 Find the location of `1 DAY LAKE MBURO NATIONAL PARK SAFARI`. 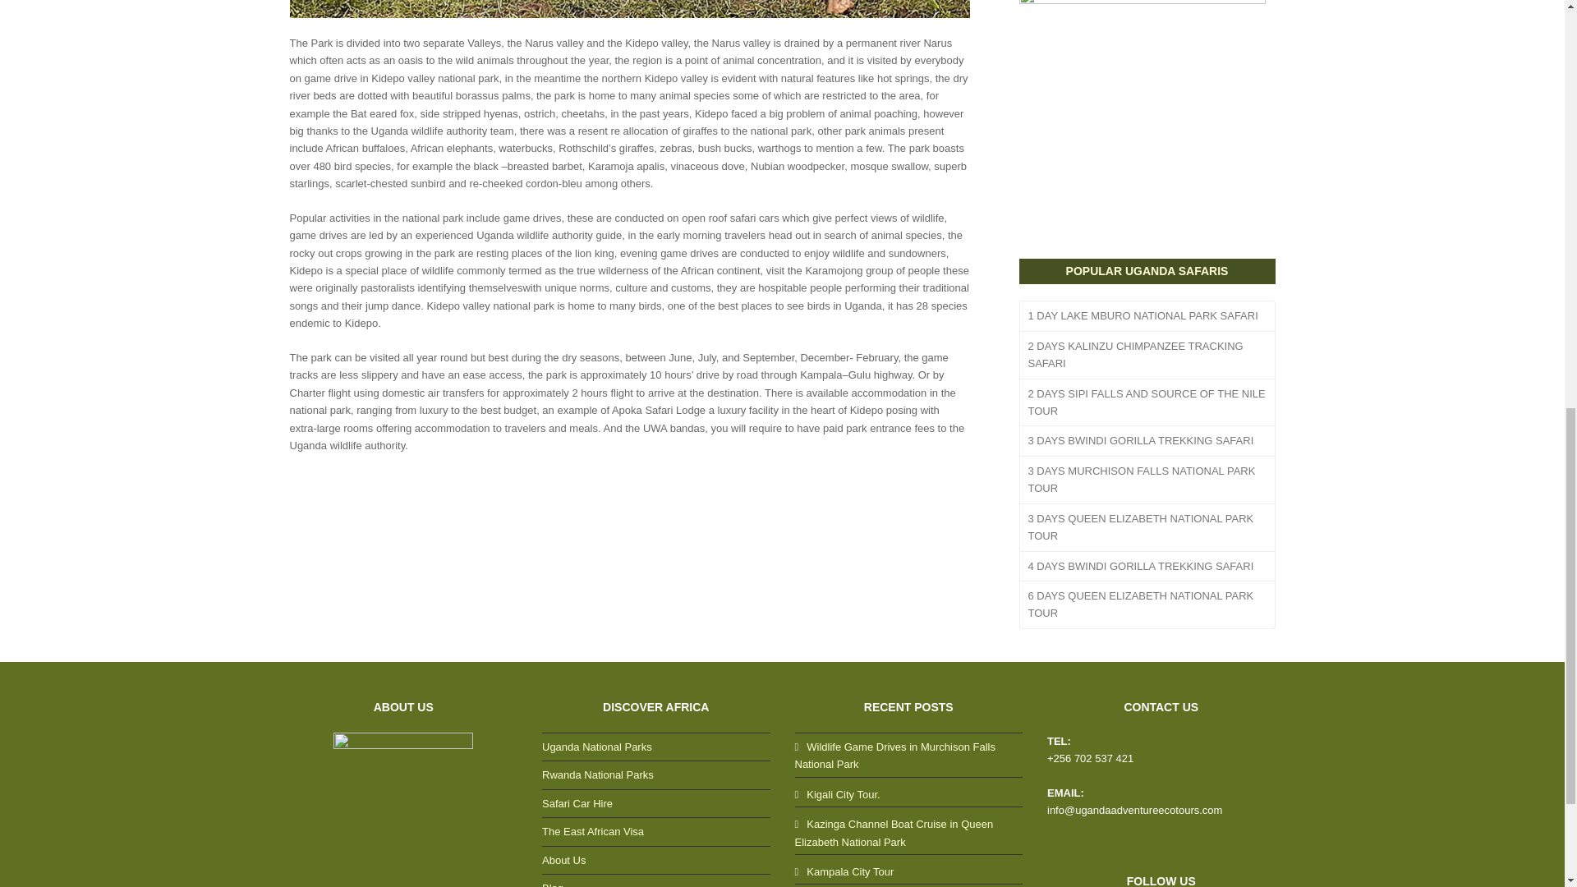

1 DAY LAKE MBURO NATIONAL PARK SAFARI is located at coordinates (1147, 315).